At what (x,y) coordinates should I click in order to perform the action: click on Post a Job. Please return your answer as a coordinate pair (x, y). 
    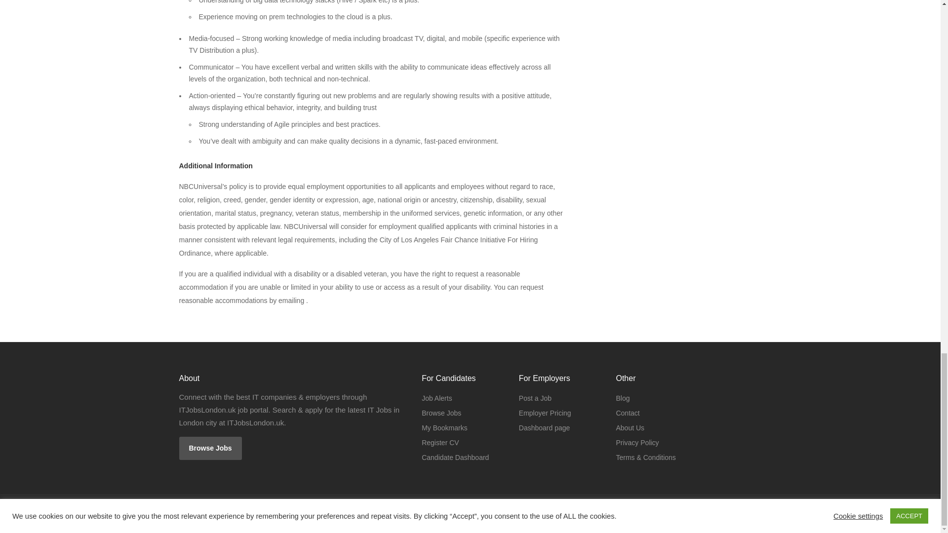
    Looking at the image, I should click on (535, 398).